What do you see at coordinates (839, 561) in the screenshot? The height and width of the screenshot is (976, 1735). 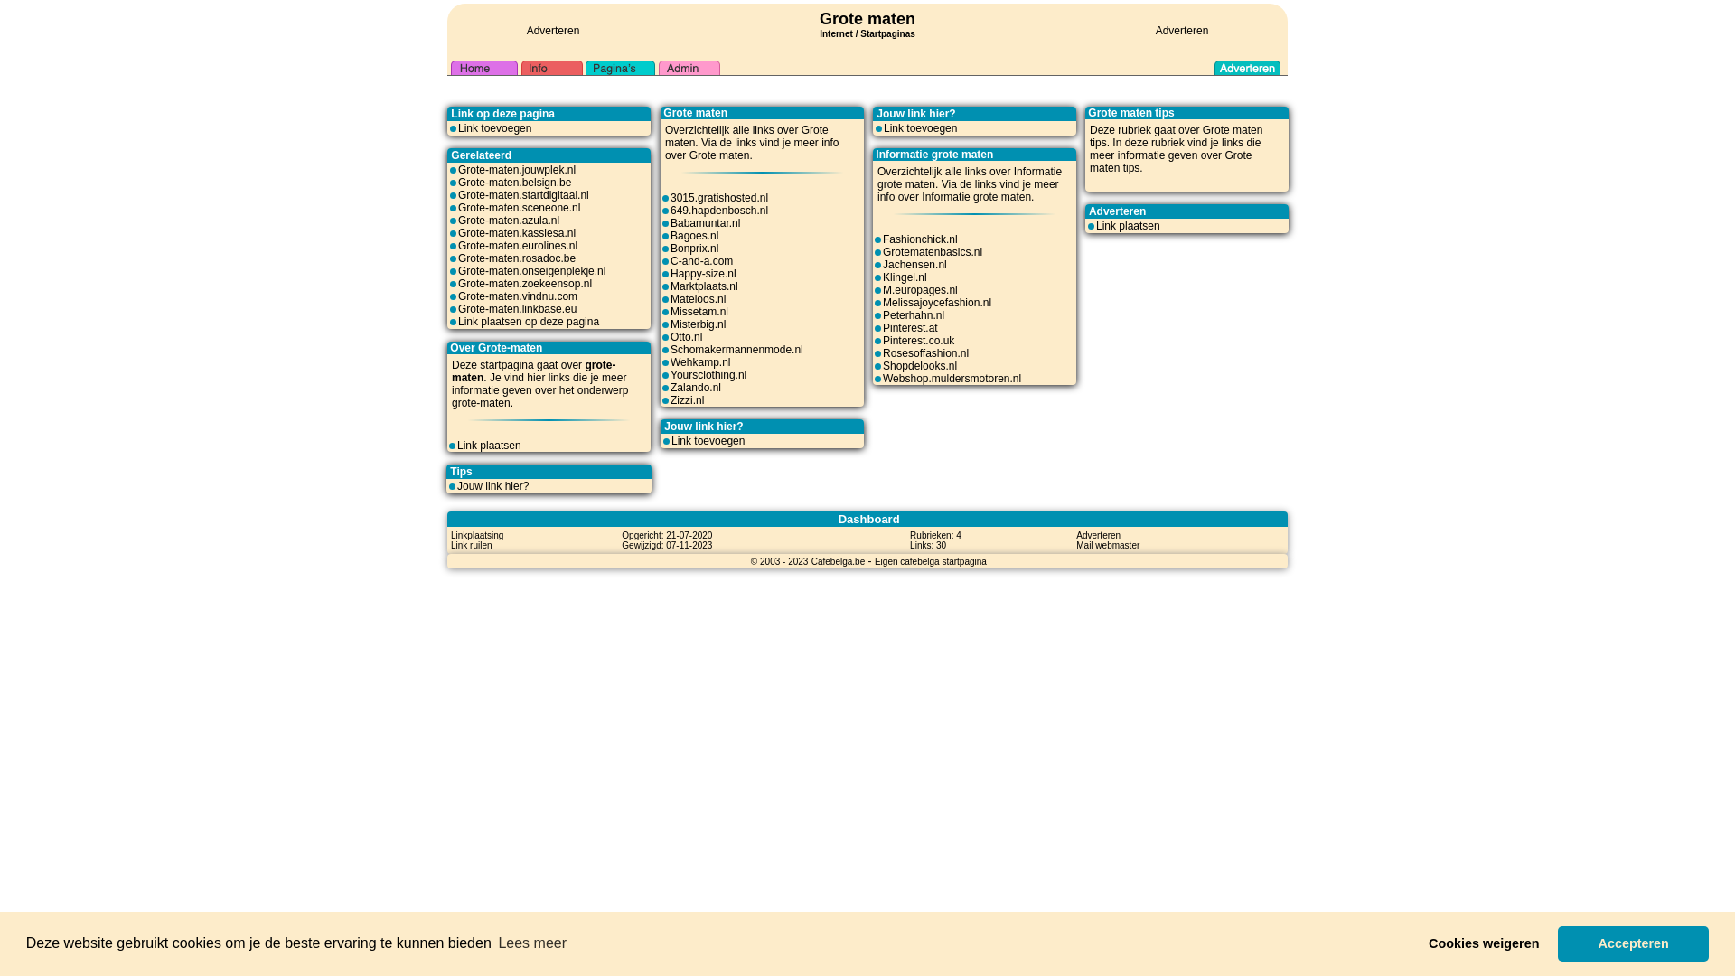 I see `Cafebelga.be` at bounding box center [839, 561].